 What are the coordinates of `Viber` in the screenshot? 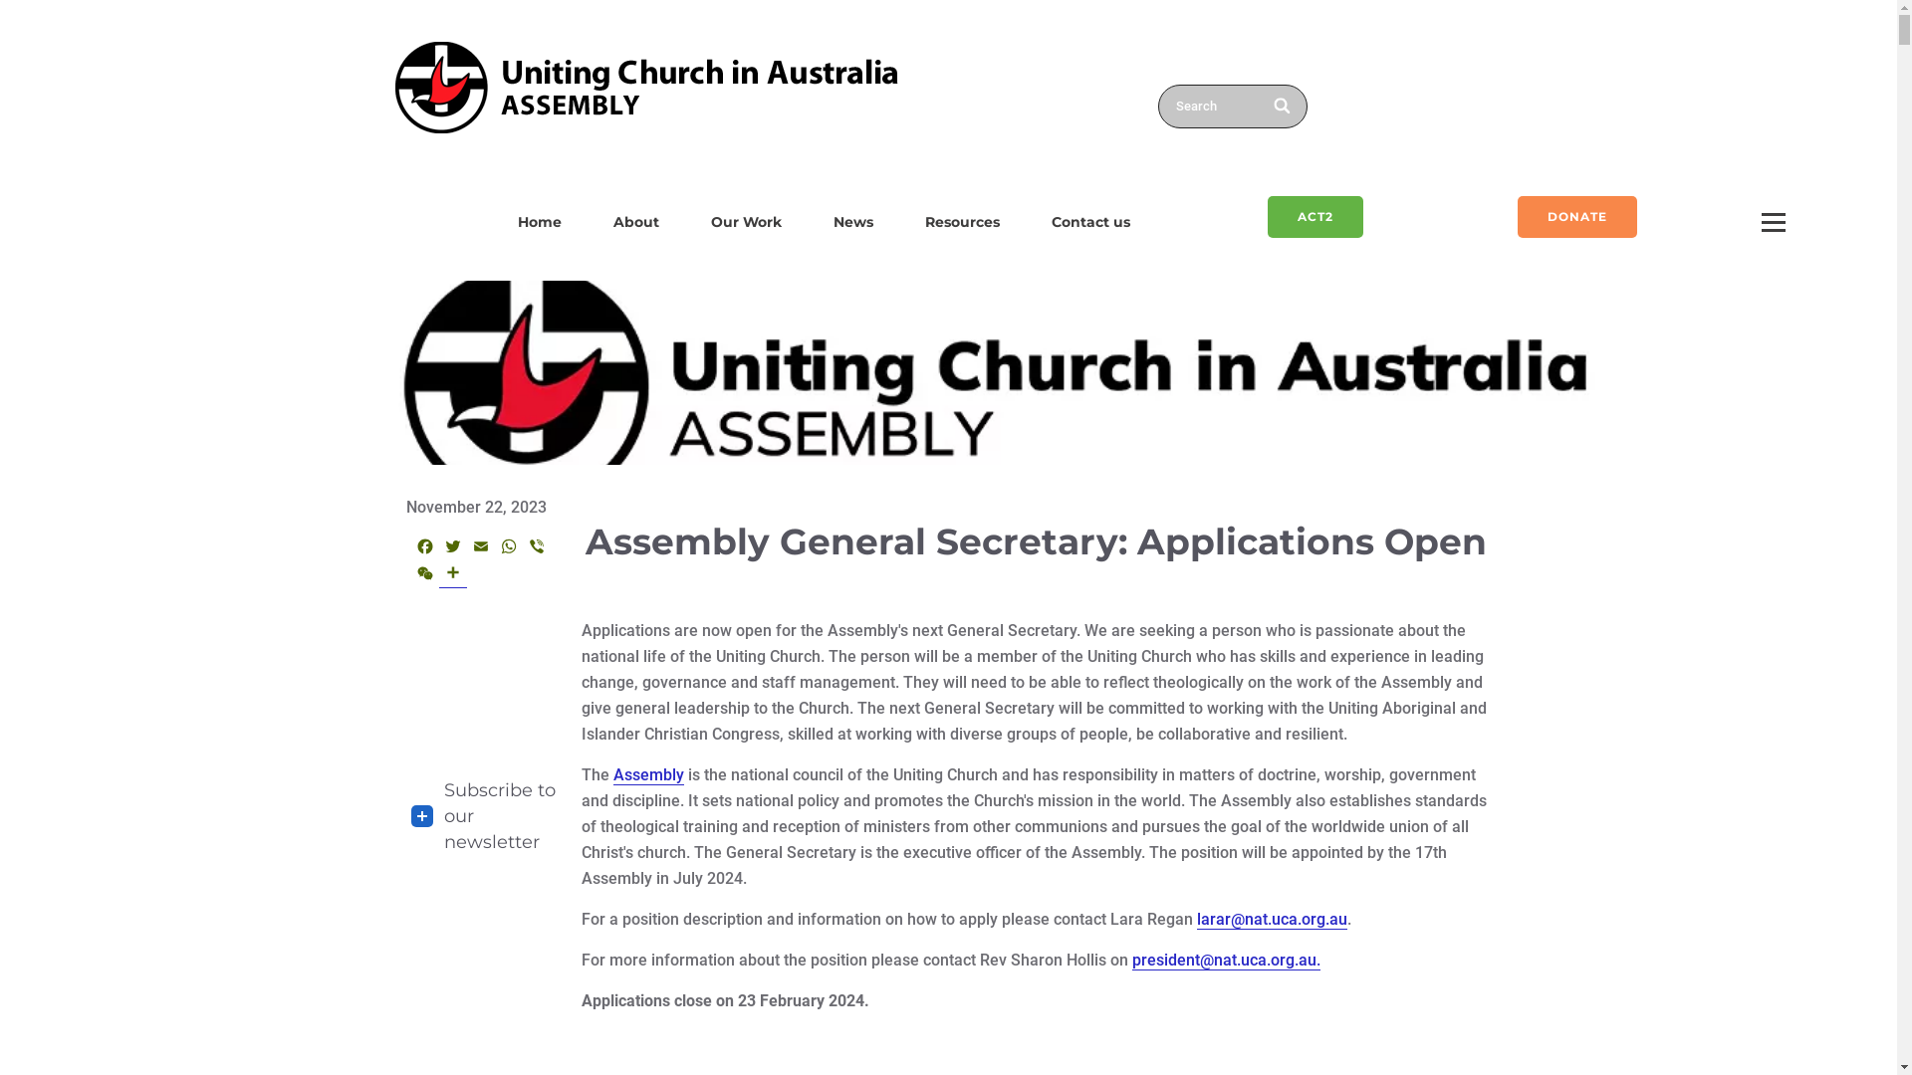 It's located at (536, 549).